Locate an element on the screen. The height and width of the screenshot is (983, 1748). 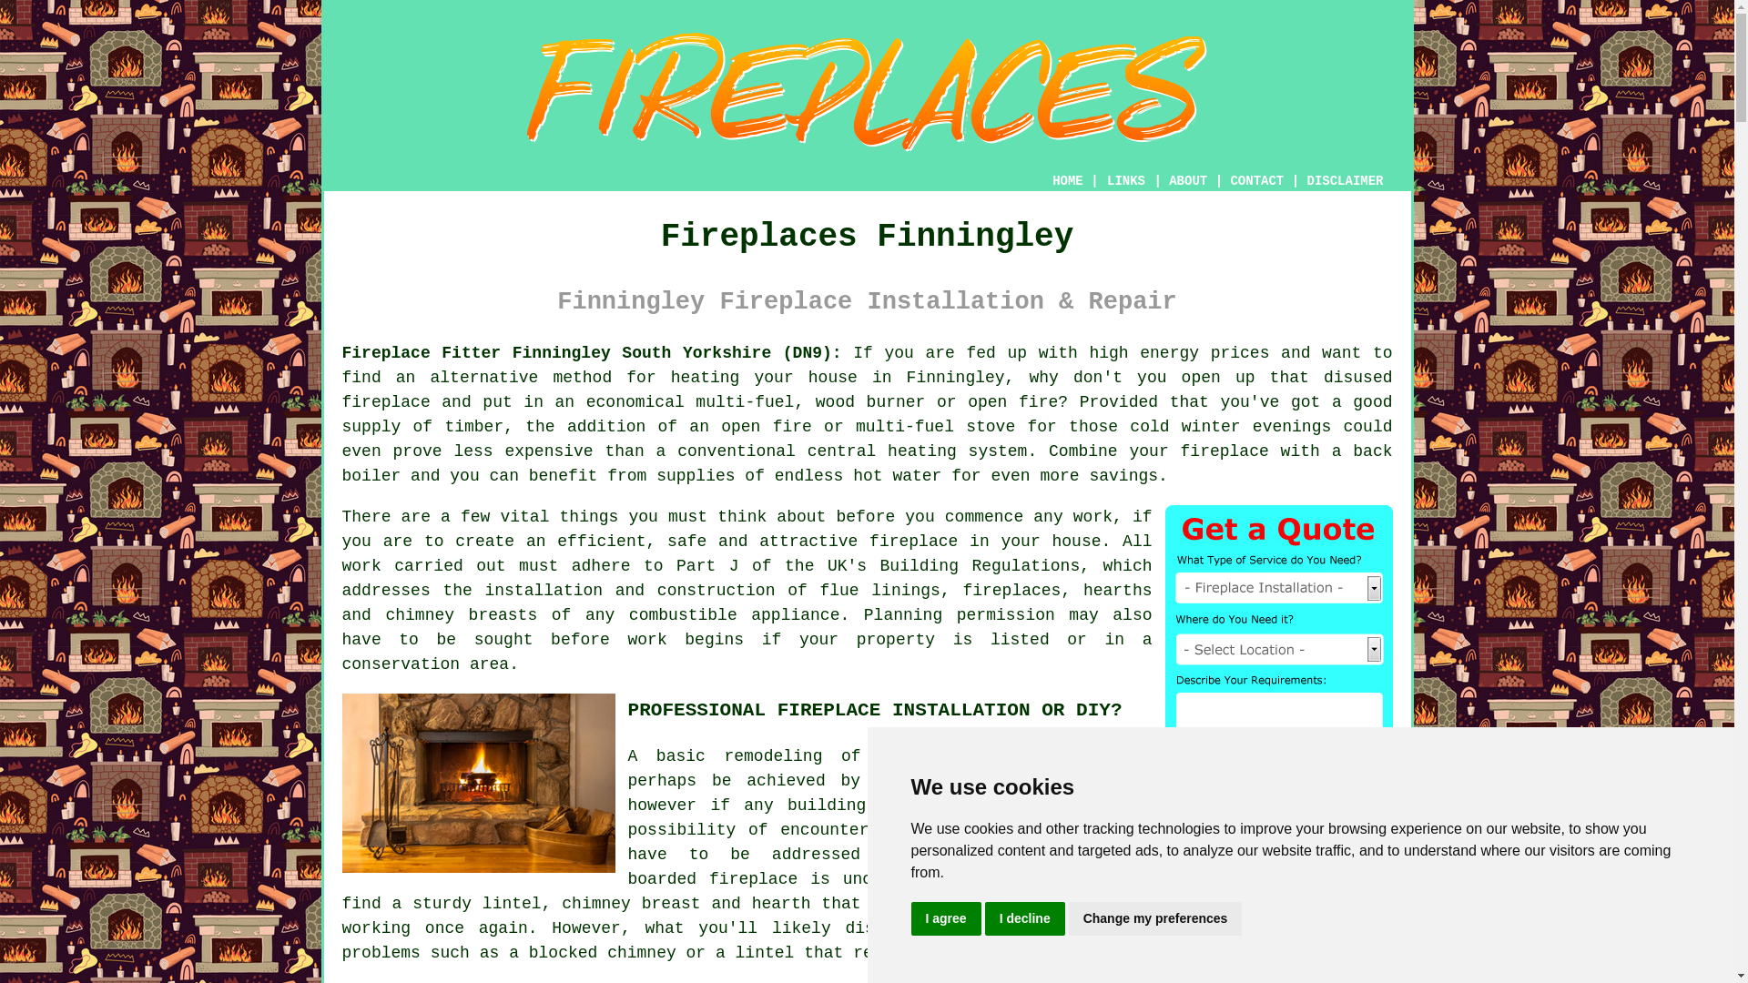
fireplaces is located at coordinates (1011, 590).